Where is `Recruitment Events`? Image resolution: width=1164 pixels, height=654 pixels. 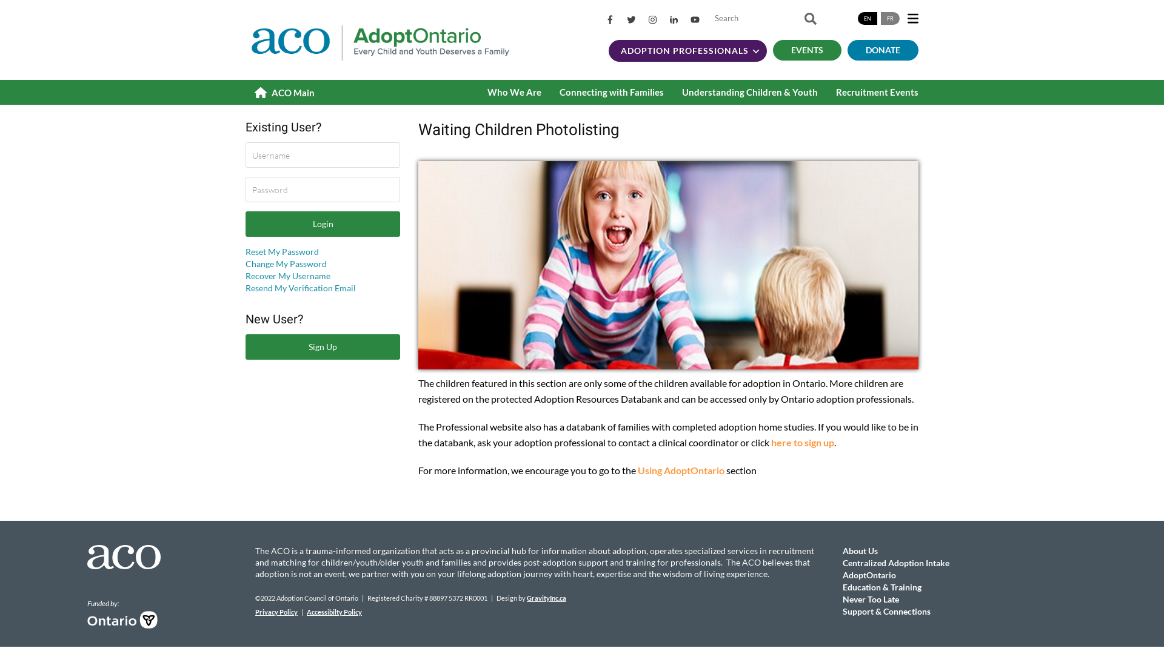 Recruitment Events is located at coordinates (877, 92).